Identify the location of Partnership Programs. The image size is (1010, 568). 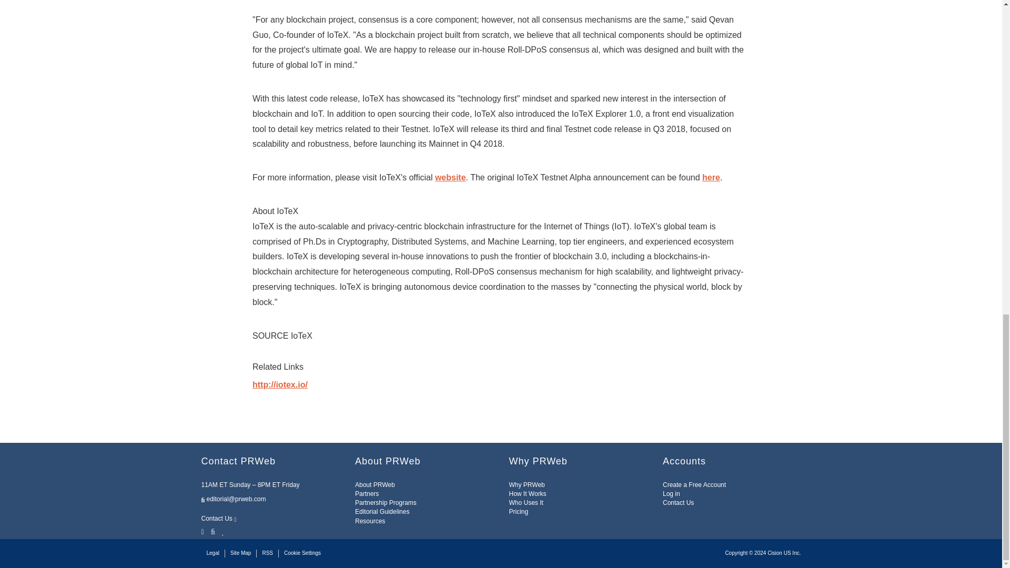
(386, 503).